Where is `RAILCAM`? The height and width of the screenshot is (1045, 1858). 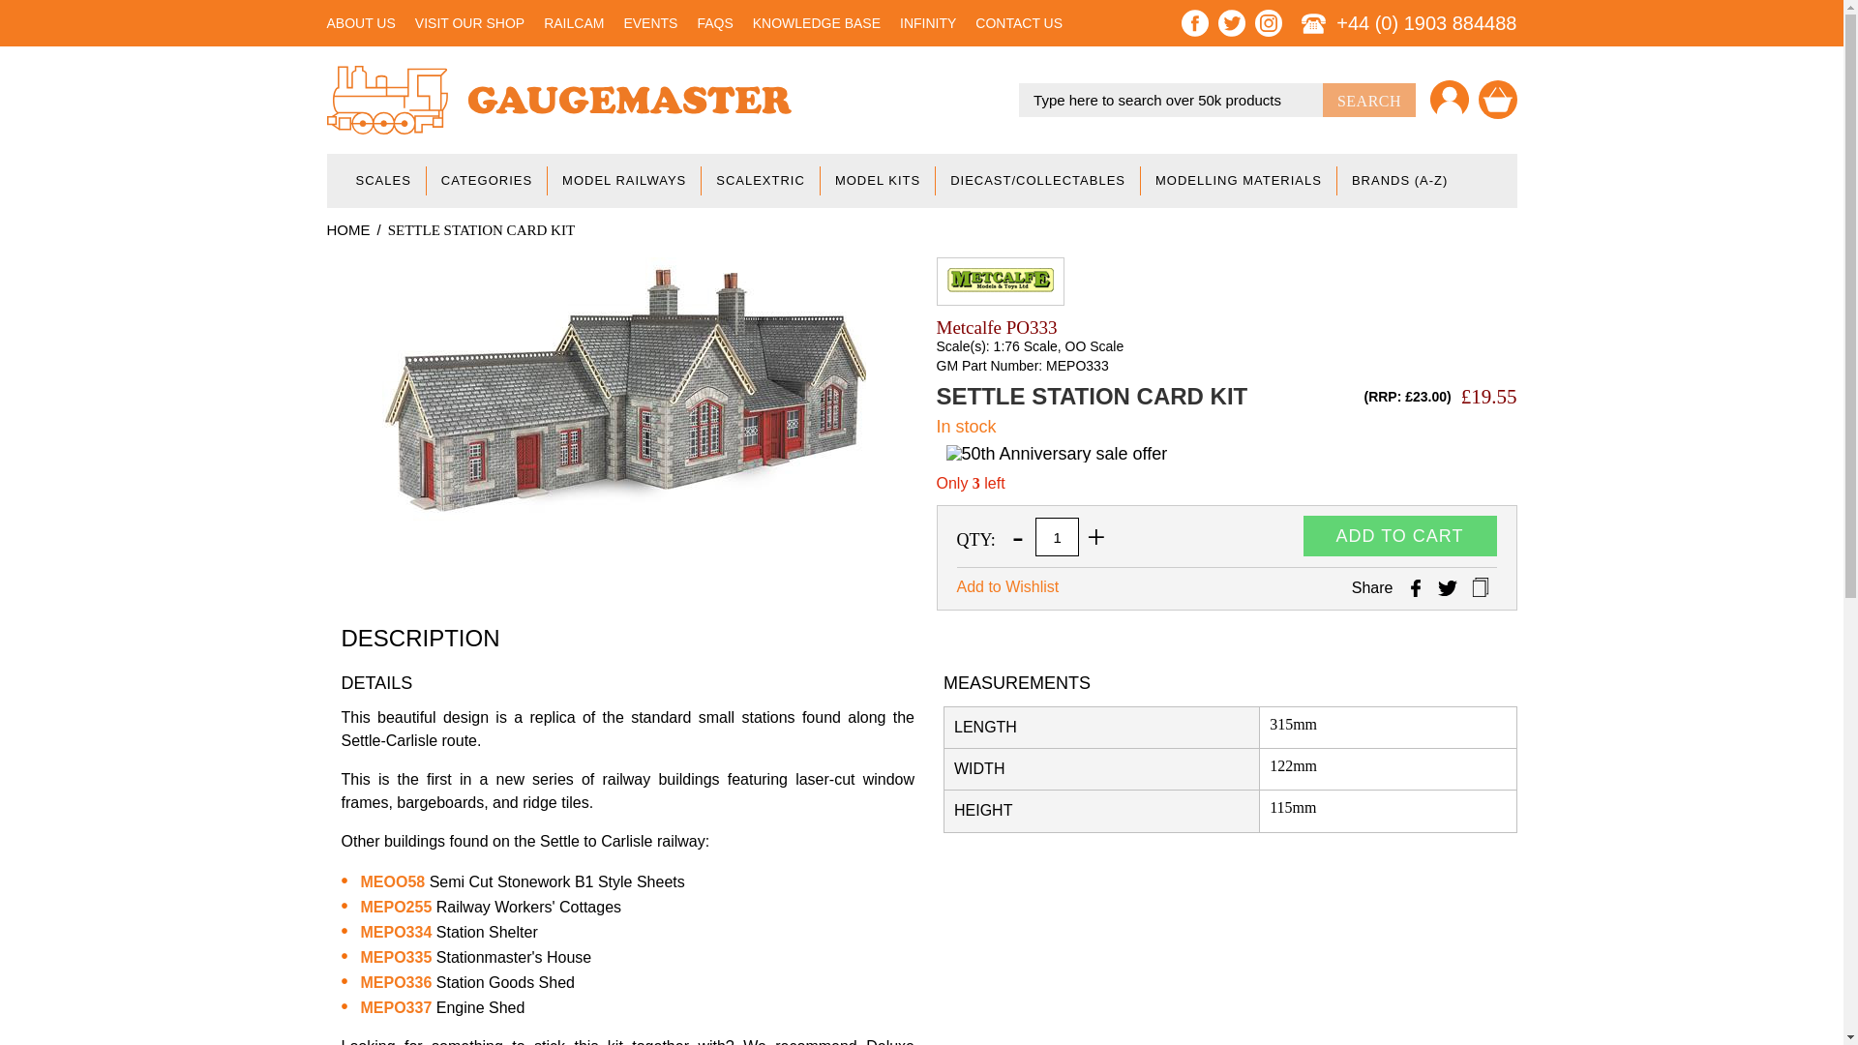
RAILCAM is located at coordinates (574, 23).